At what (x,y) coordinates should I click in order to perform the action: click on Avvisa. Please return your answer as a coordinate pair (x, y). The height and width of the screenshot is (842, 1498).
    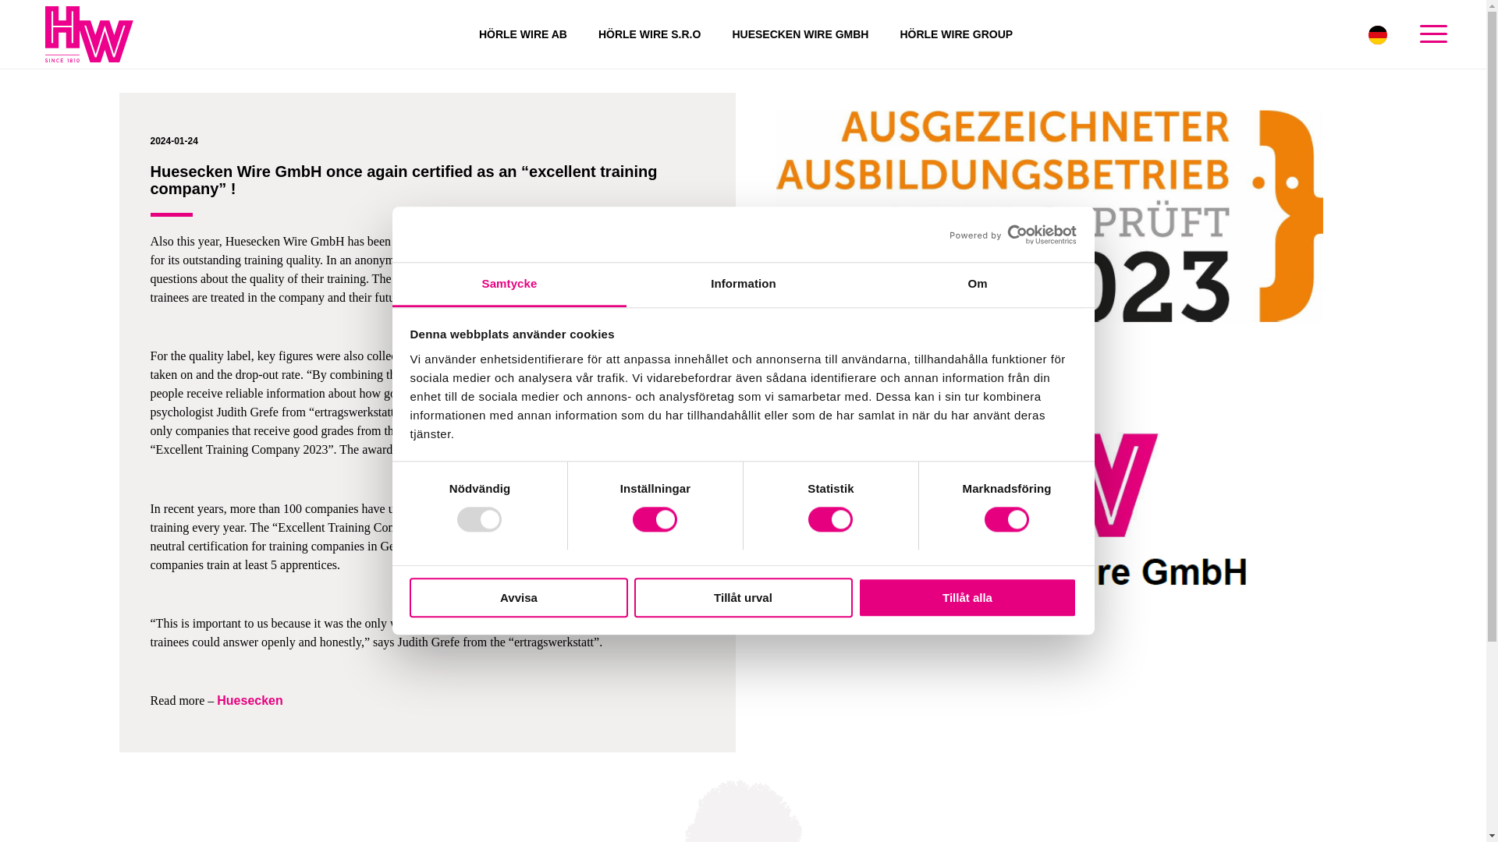
    Looking at the image, I should click on (518, 597).